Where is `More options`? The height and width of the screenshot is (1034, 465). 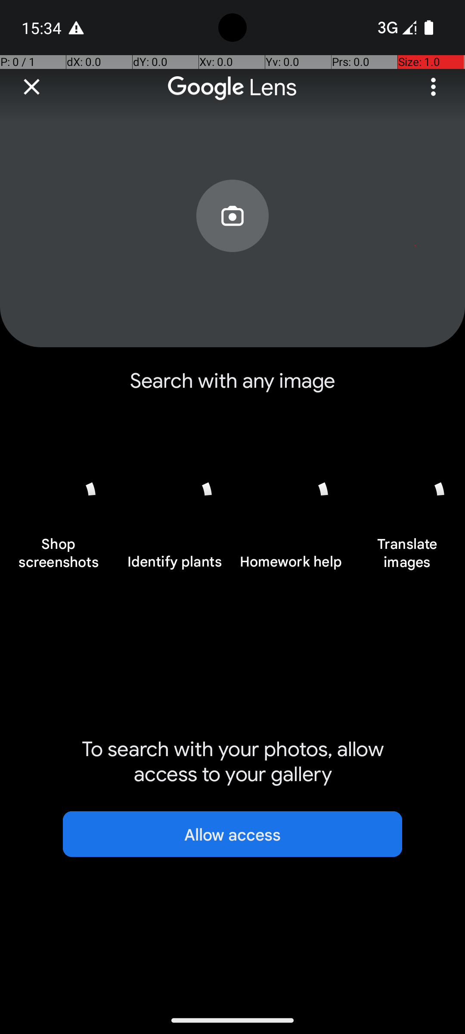 More options is located at coordinates (433, 87).